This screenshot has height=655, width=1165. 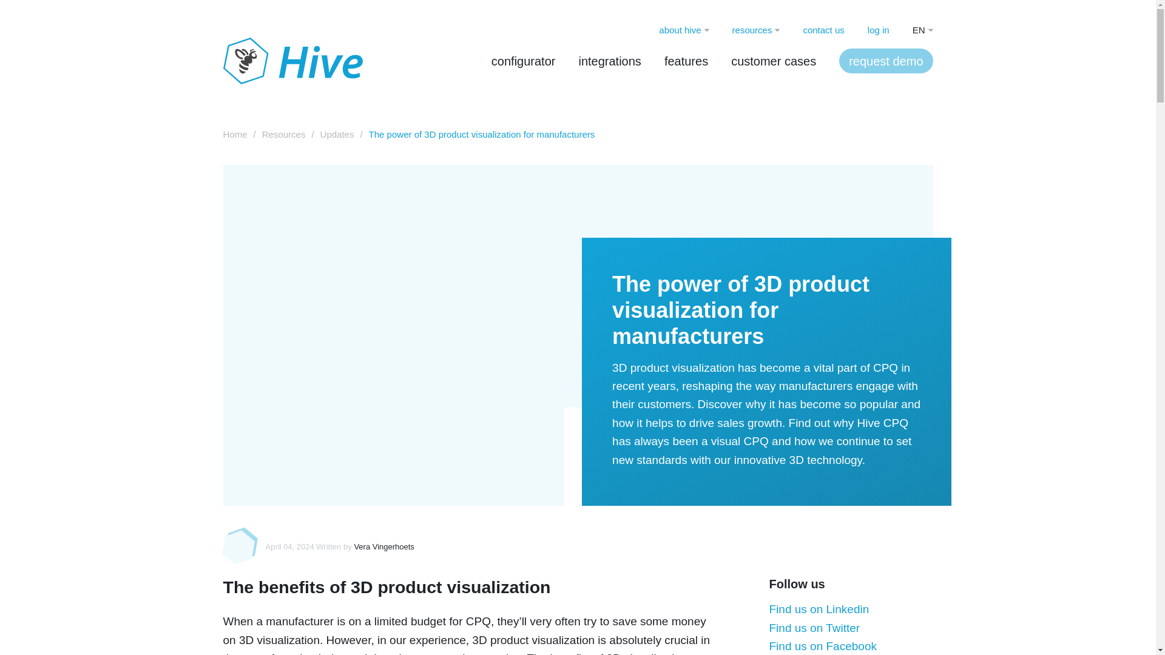 What do you see at coordinates (886, 61) in the screenshot?
I see `request demo` at bounding box center [886, 61].